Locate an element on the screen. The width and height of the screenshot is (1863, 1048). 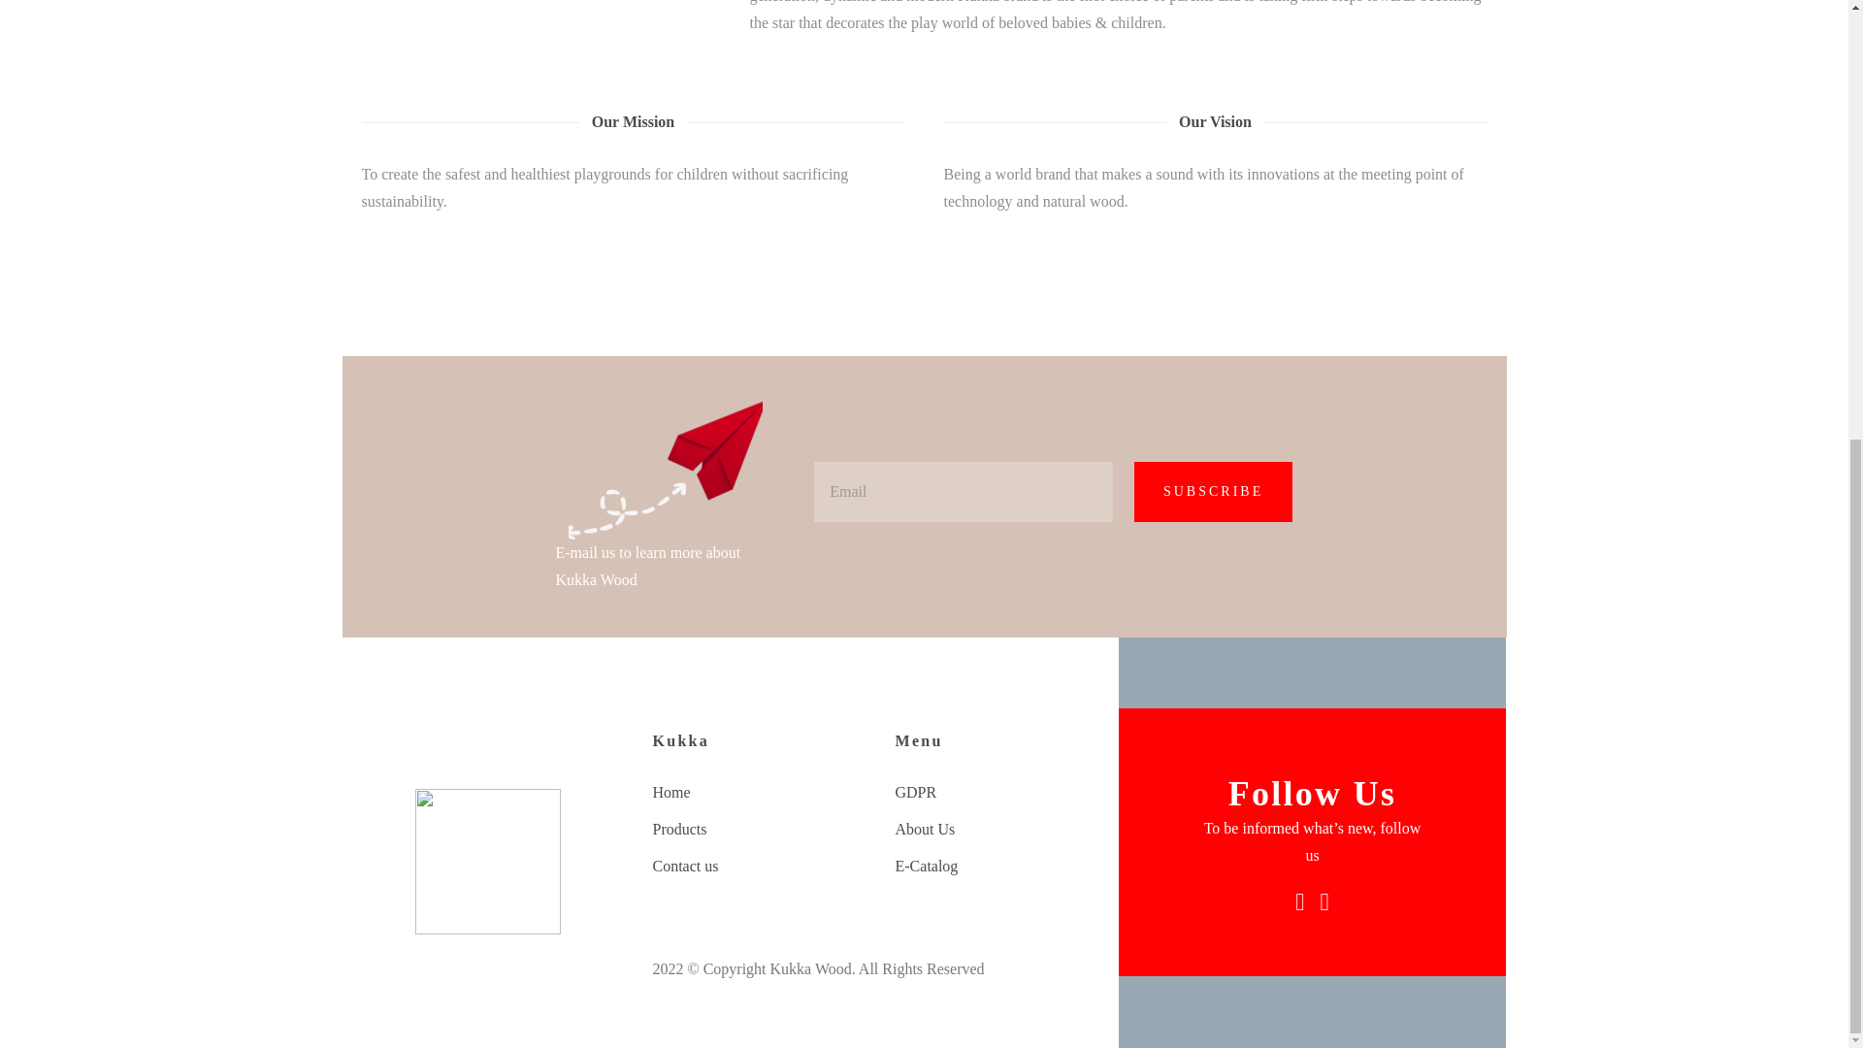
Products is located at coordinates (753, 830).